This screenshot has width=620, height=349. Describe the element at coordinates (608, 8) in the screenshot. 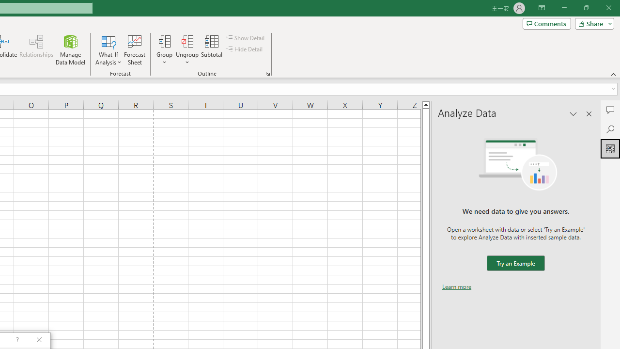

I see `Close` at that location.